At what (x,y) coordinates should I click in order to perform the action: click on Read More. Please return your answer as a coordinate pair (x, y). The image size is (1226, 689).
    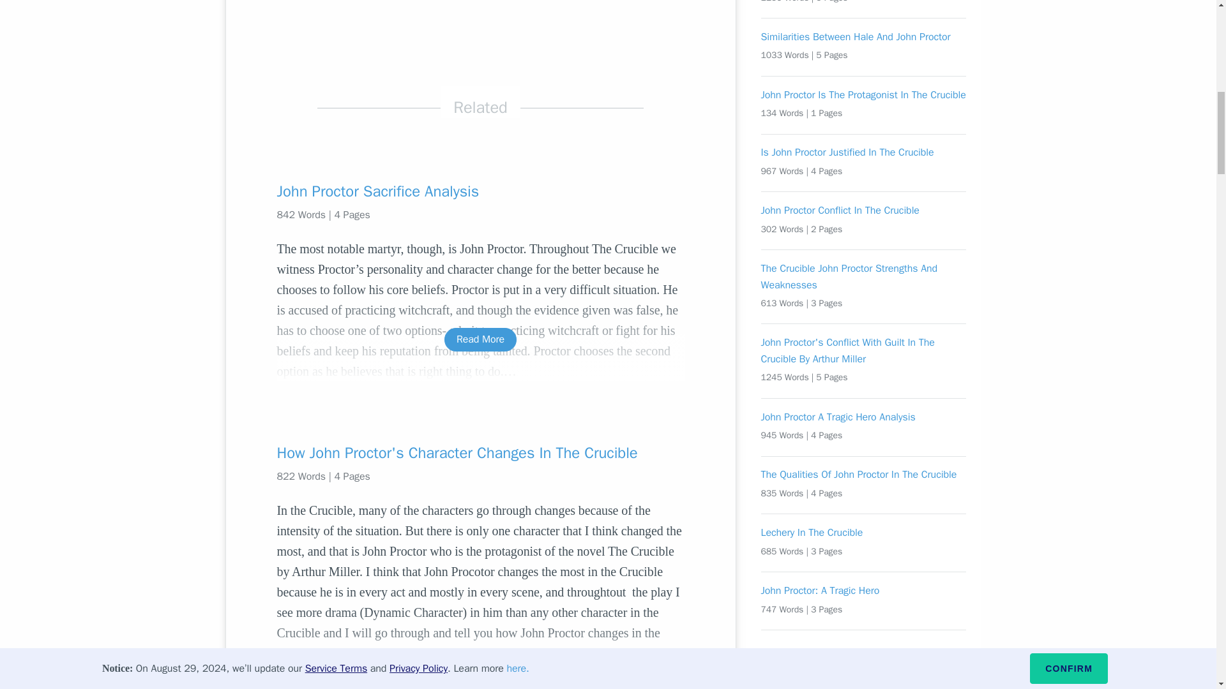
    Looking at the image, I should click on (480, 662).